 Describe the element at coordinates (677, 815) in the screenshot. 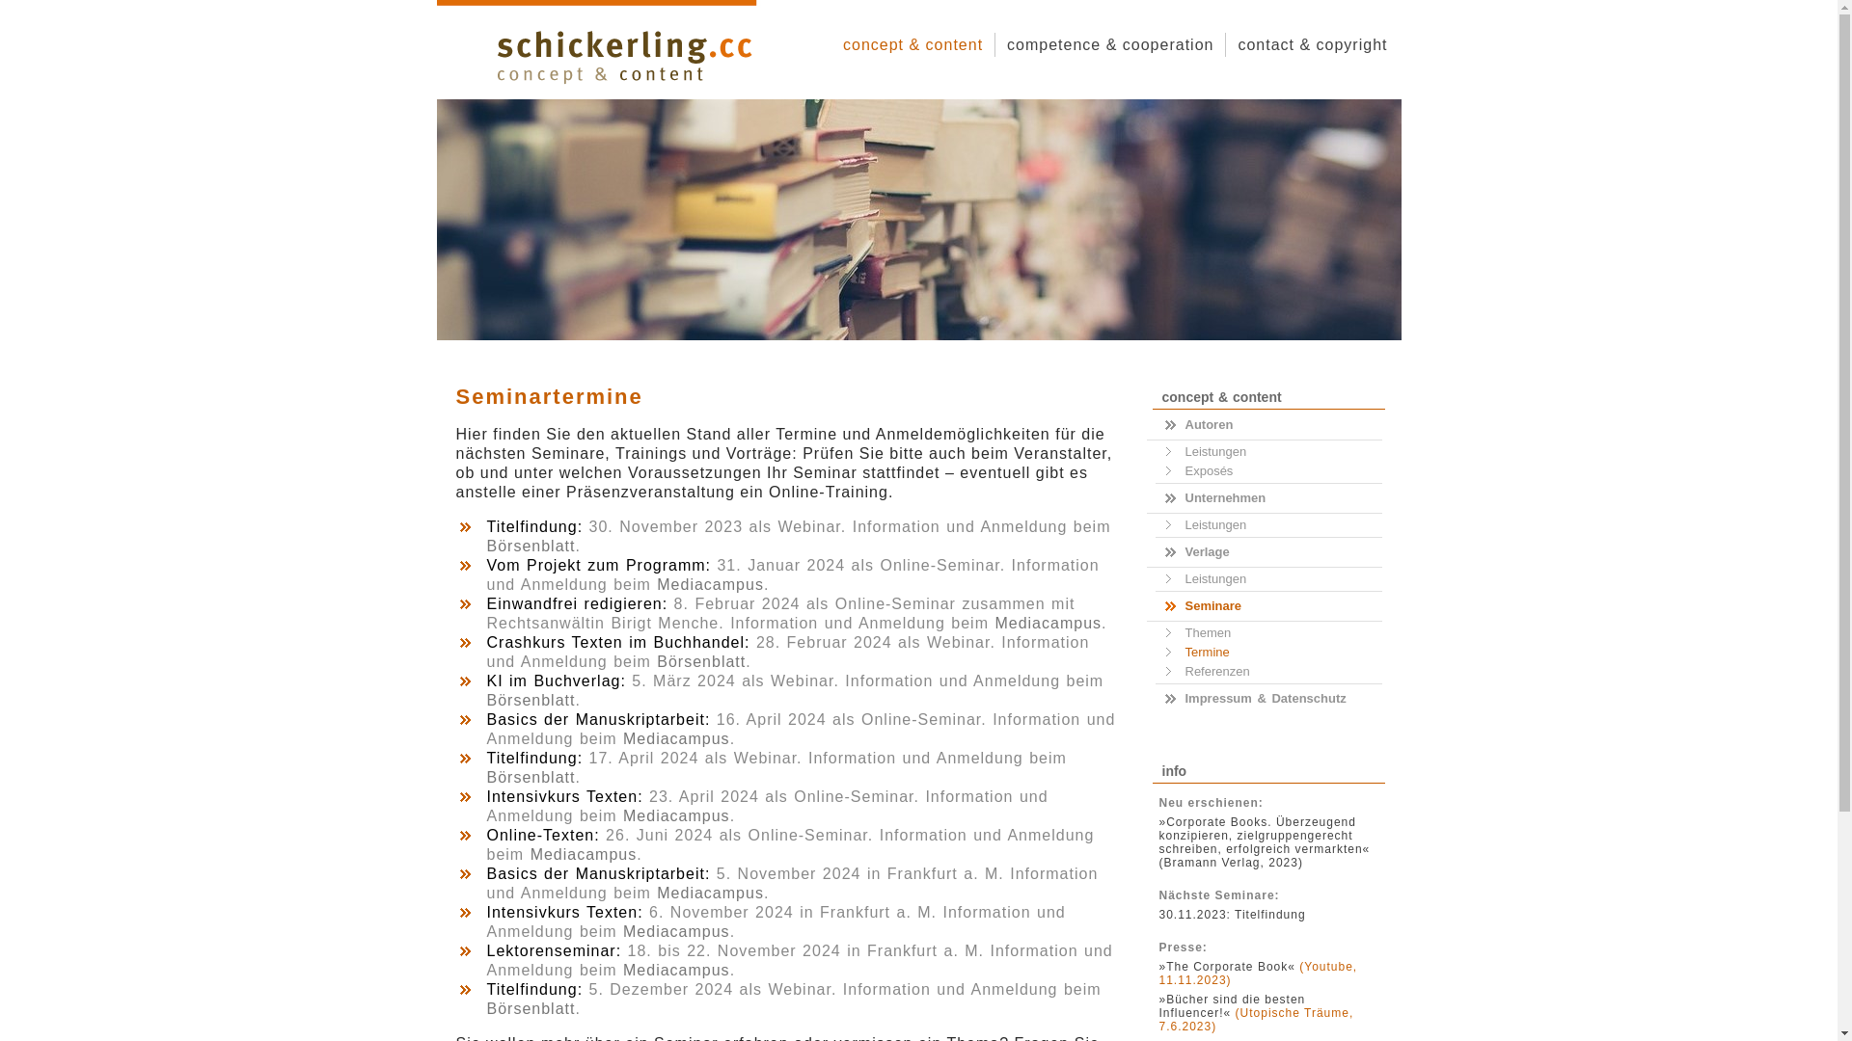

I see `Mediacampus` at that location.